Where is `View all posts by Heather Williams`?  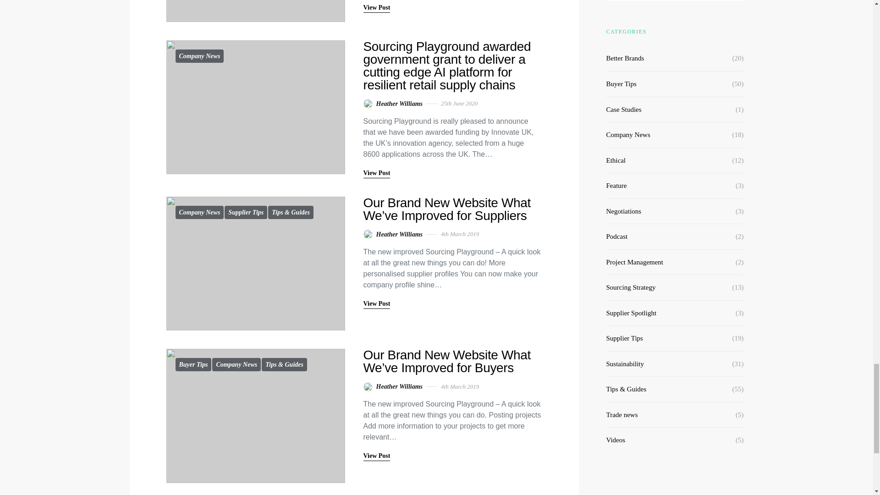 View all posts by Heather Williams is located at coordinates (392, 104).